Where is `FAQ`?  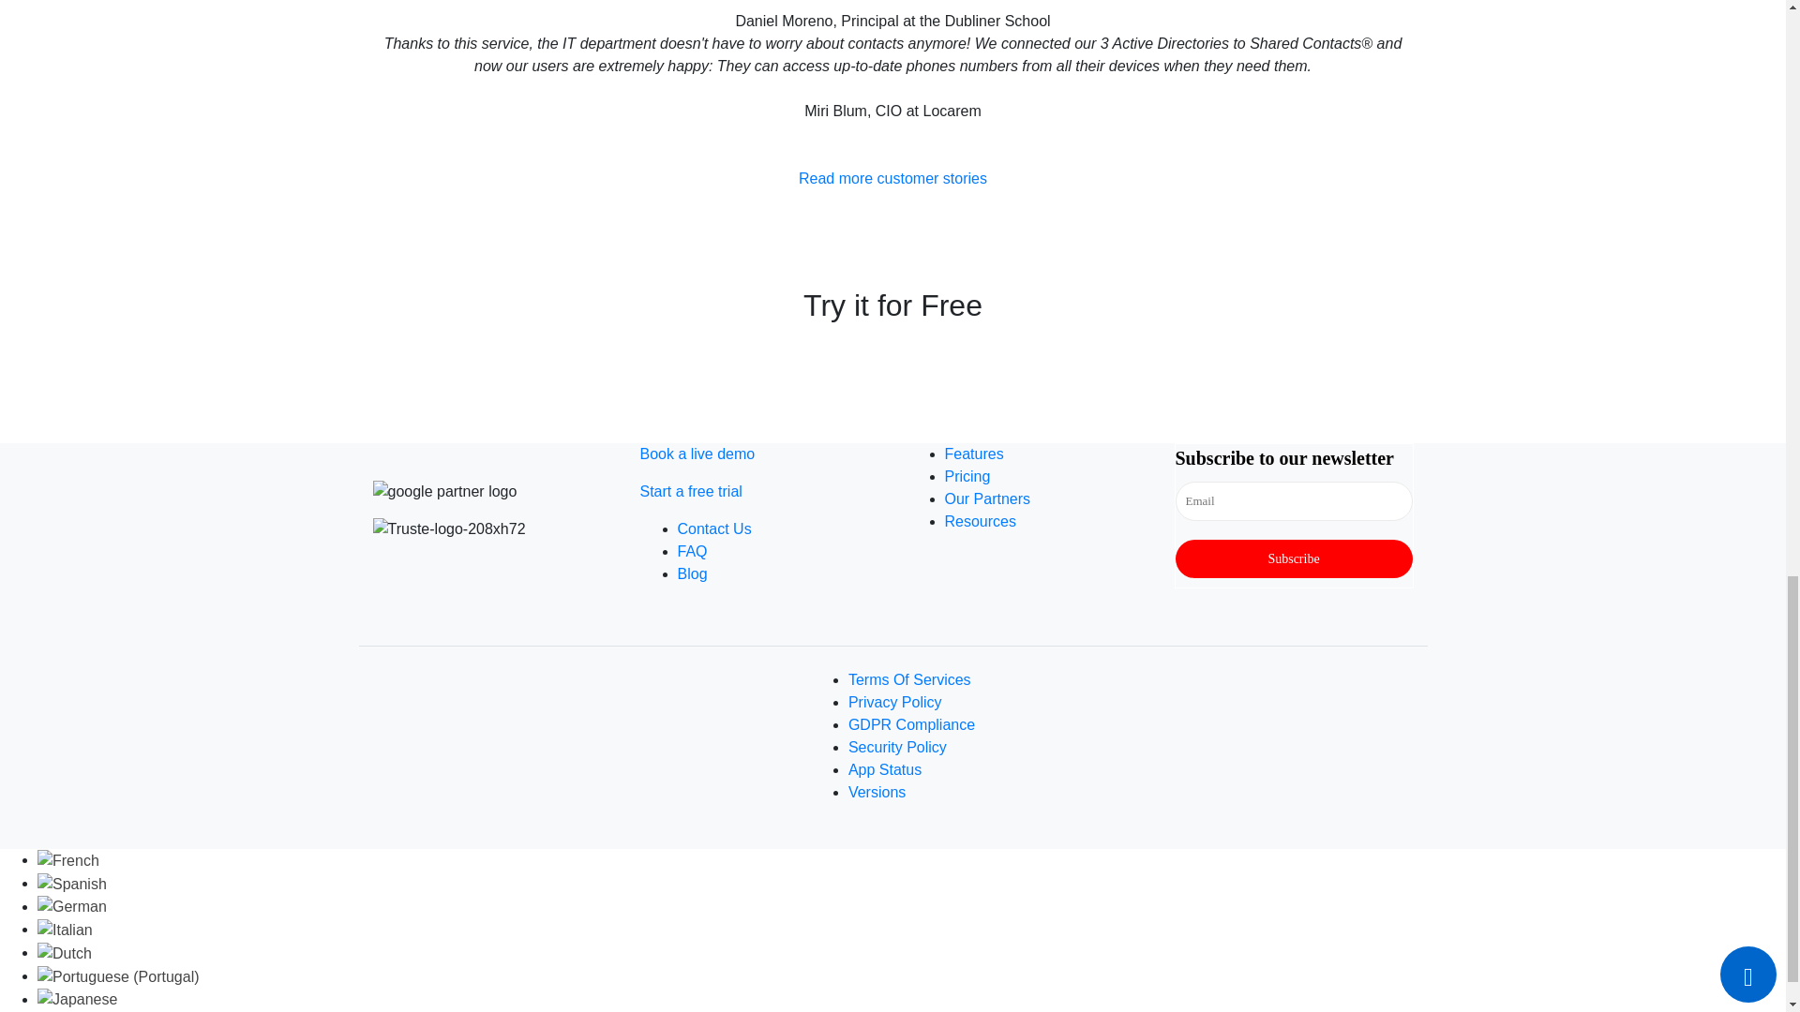
FAQ is located at coordinates (692, 551).